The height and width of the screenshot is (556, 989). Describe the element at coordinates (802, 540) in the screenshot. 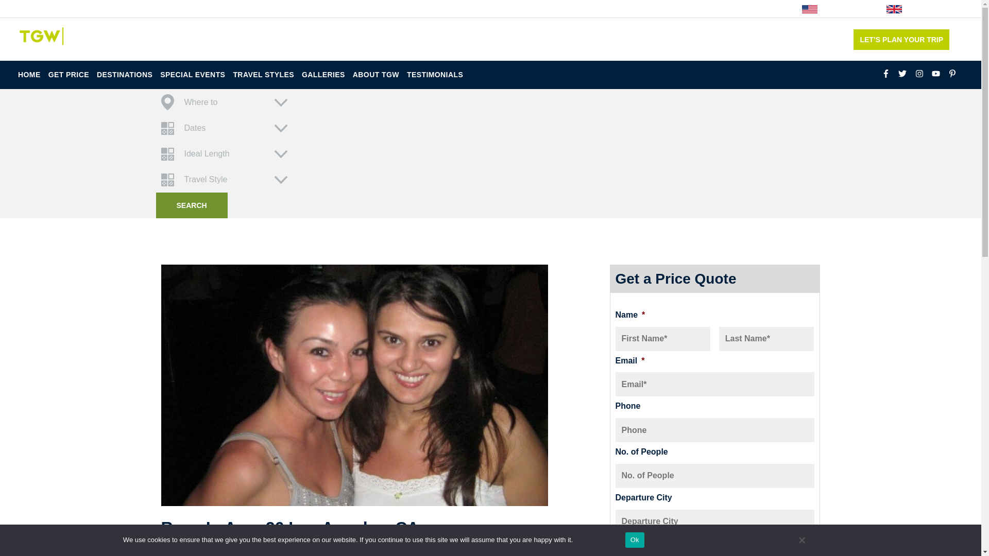

I see `No` at that location.